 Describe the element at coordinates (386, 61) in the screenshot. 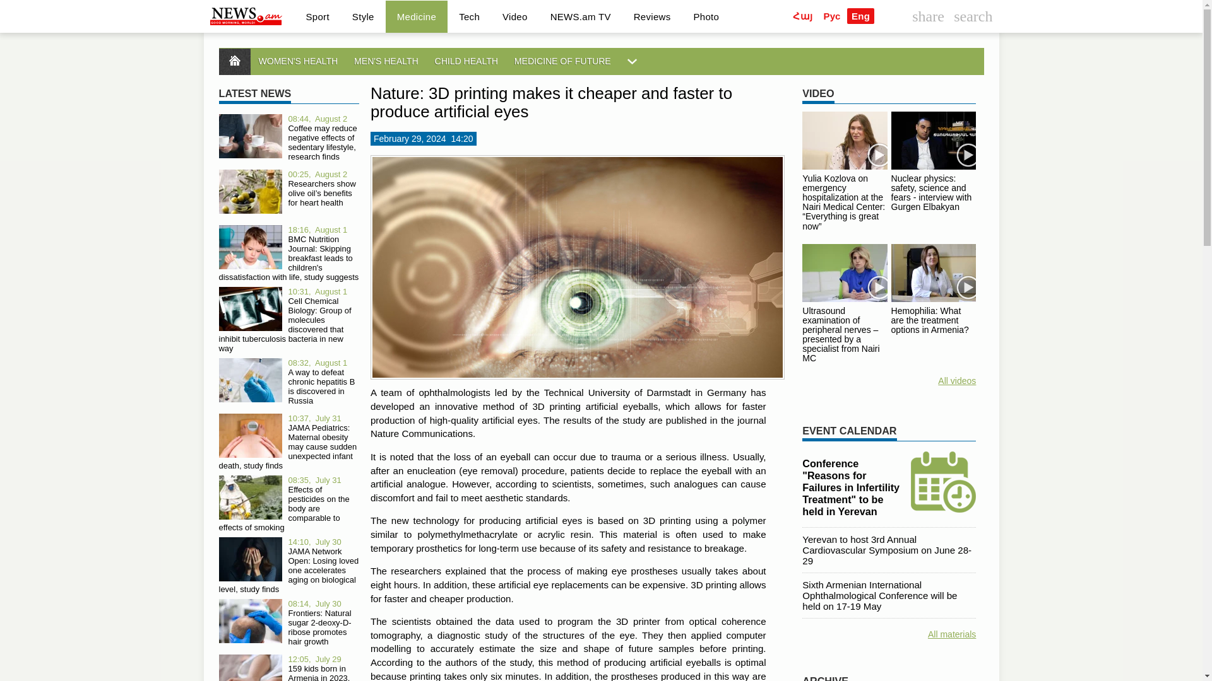

I see `Photo` at that location.